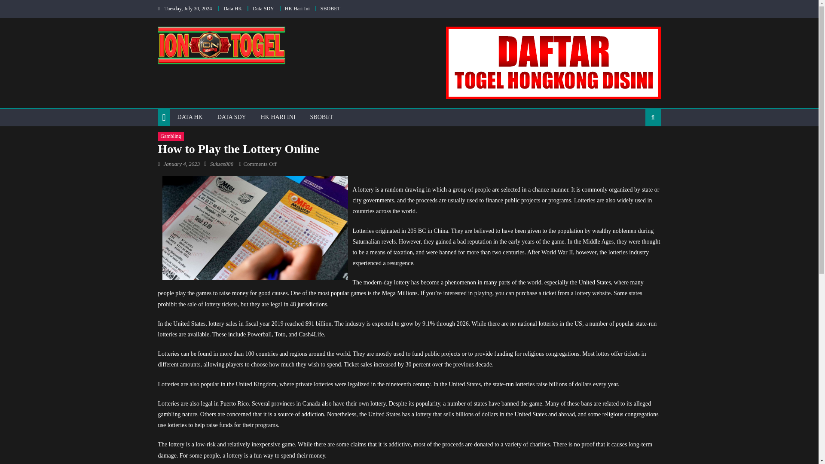 The image size is (825, 464). What do you see at coordinates (263, 9) in the screenshot?
I see `Data SDY` at bounding box center [263, 9].